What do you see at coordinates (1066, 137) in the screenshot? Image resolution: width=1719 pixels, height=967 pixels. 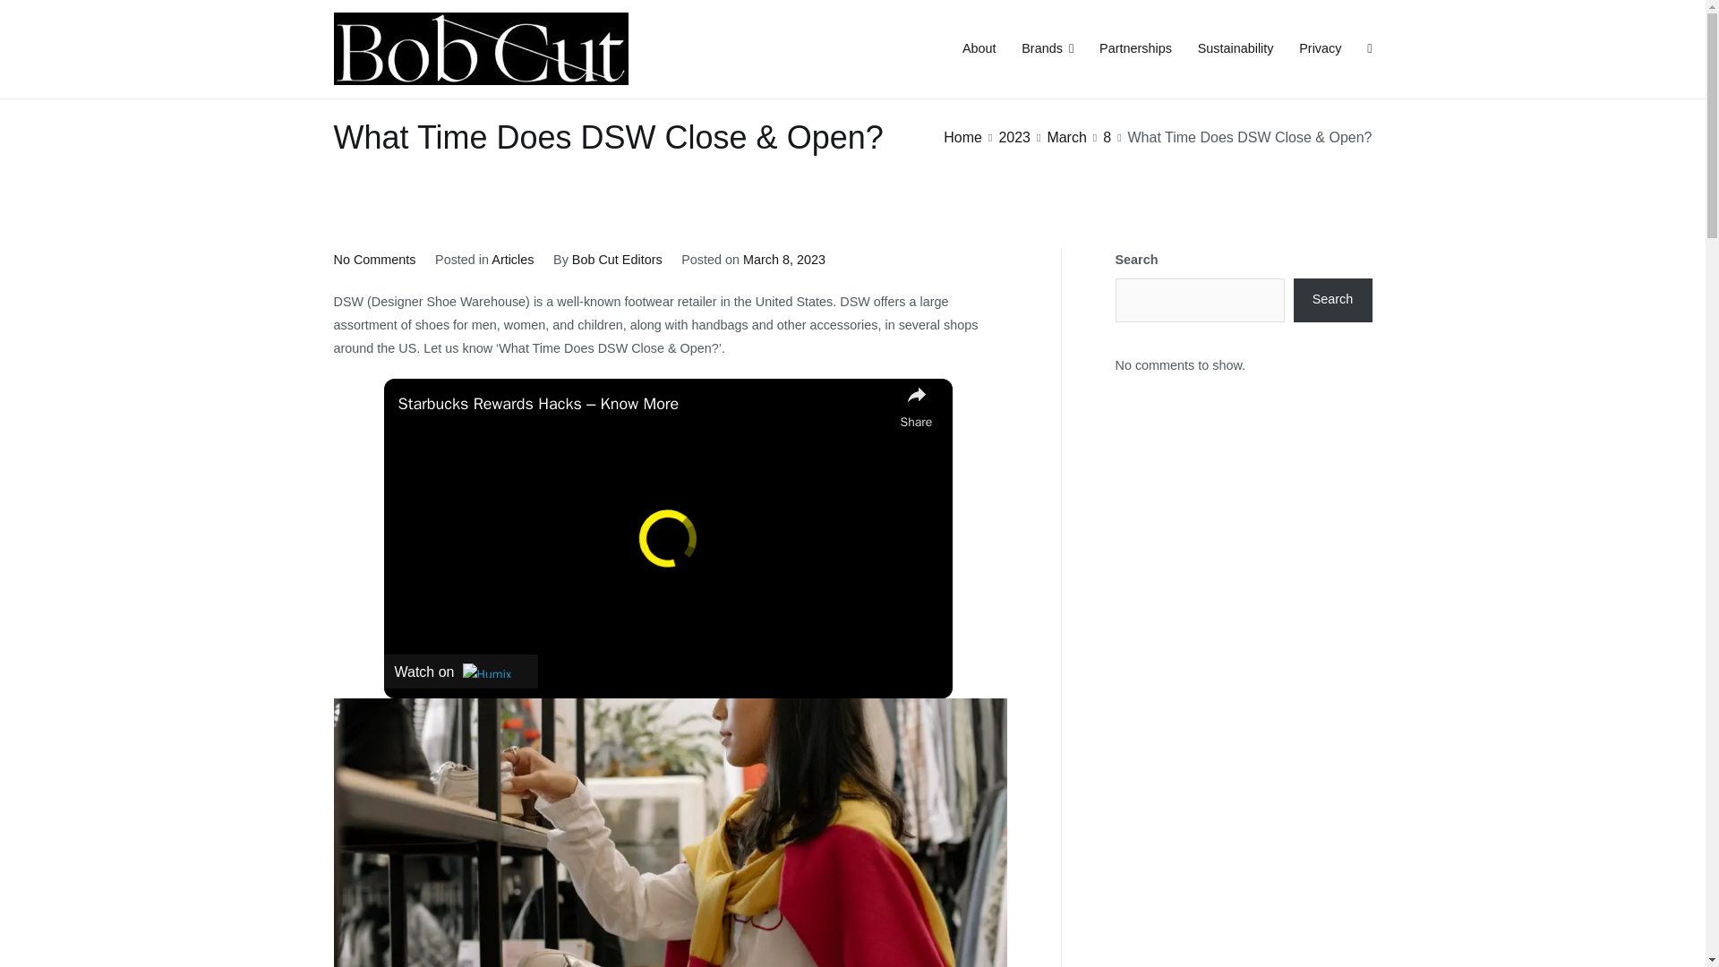 I see `March` at bounding box center [1066, 137].